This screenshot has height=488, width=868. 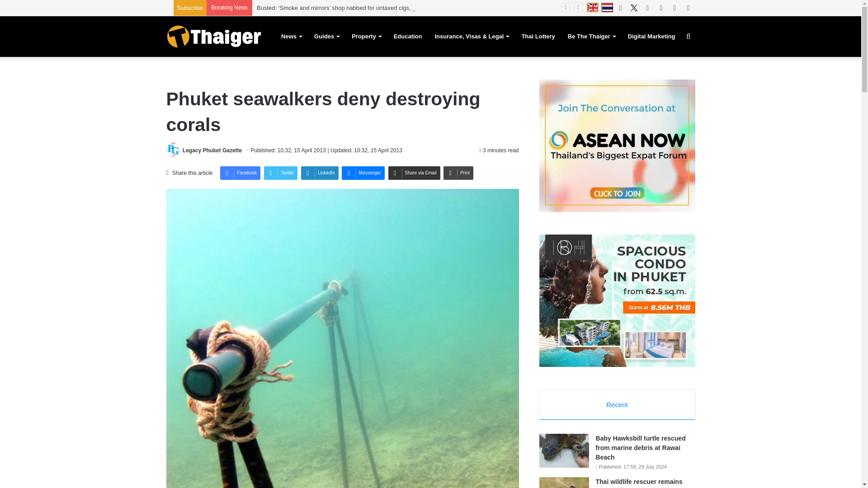 What do you see at coordinates (241, 173) in the screenshot?
I see `Facebook` at bounding box center [241, 173].